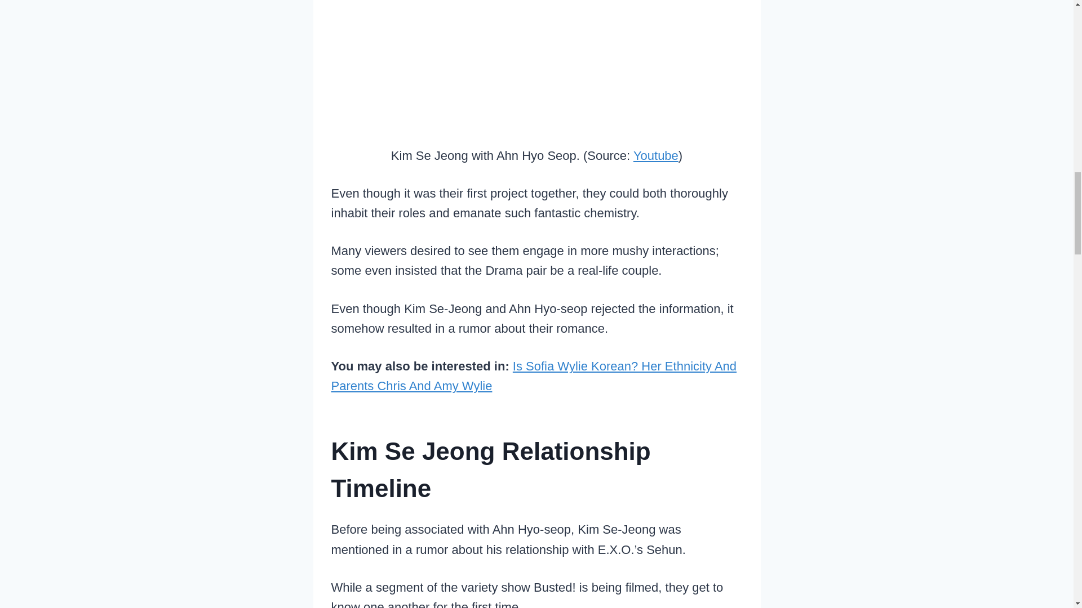  Describe the element at coordinates (655, 155) in the screenshot. I see `Youtube` at that location.